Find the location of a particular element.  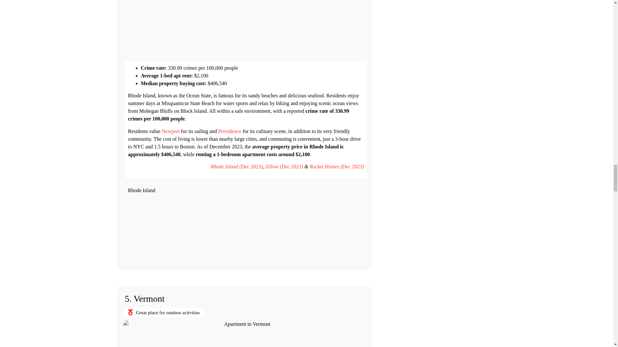

Rhode Island is located at coordinates (246, 229).